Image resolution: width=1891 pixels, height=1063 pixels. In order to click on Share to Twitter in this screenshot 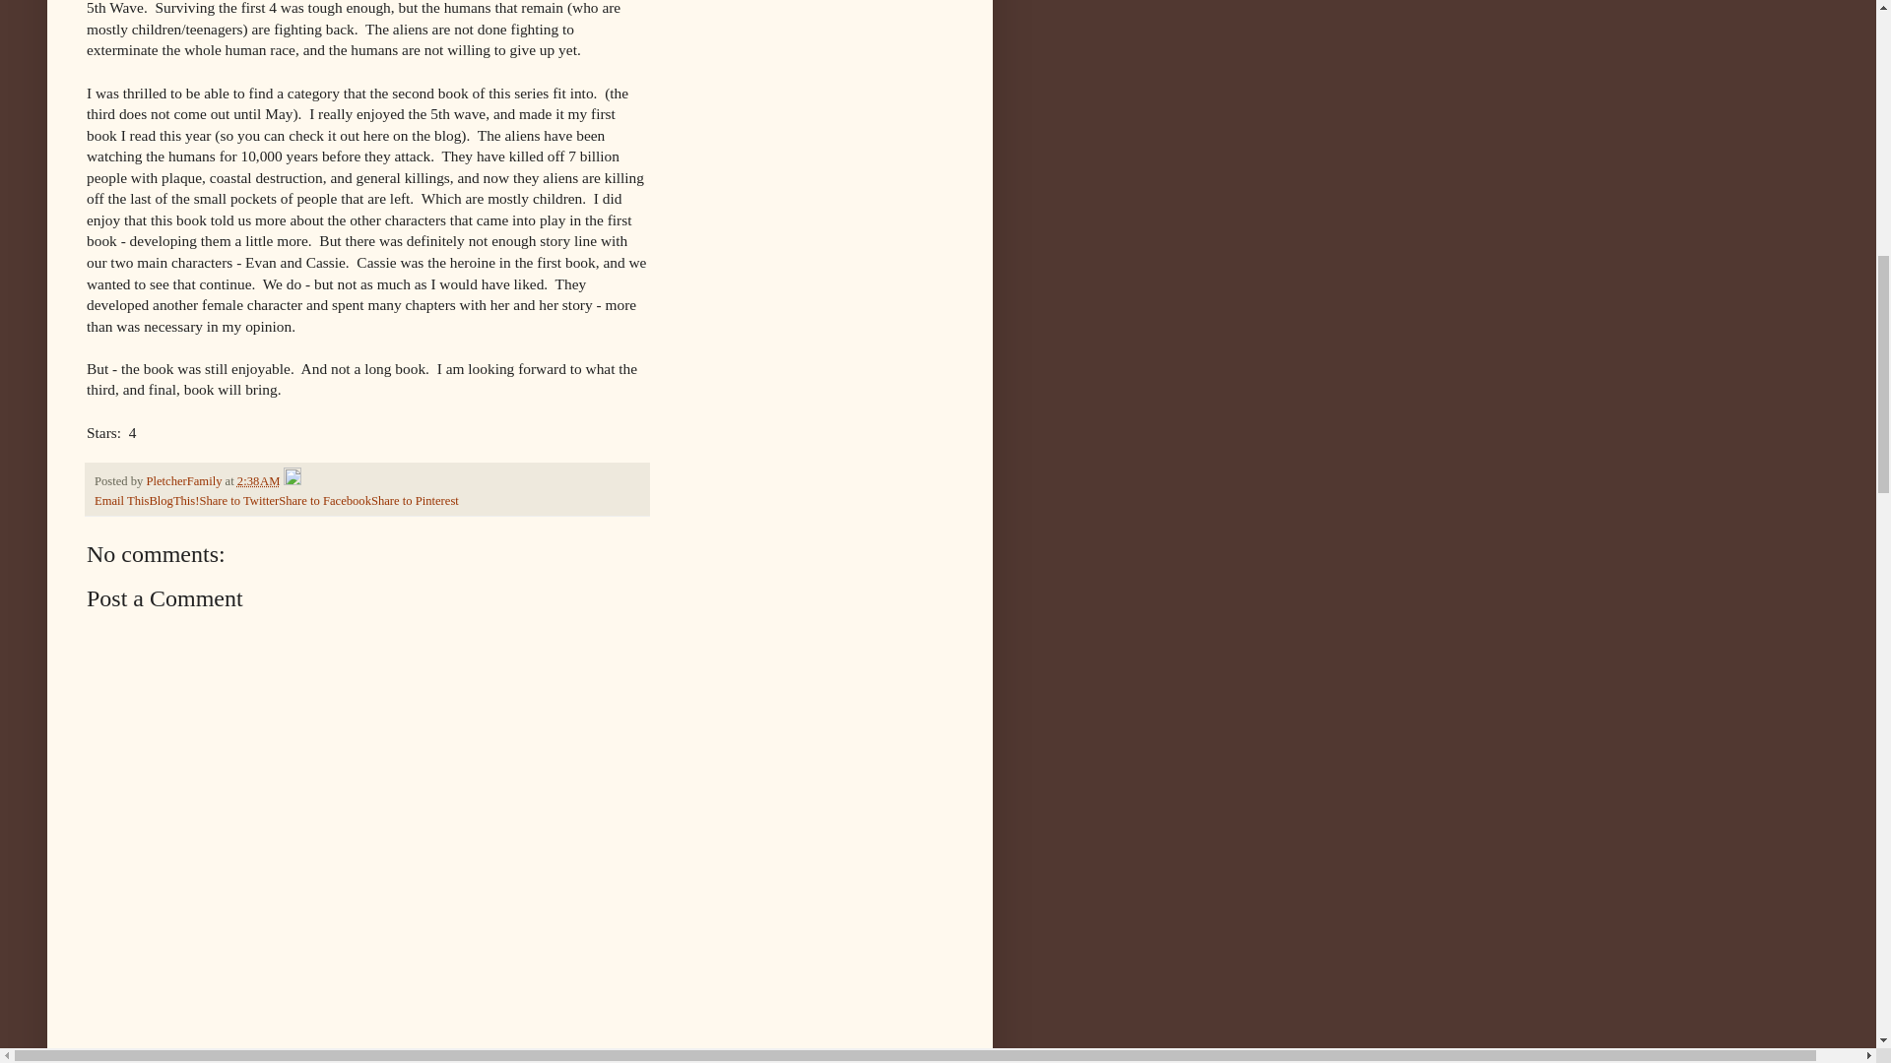, I will do `click(238, 501)`.